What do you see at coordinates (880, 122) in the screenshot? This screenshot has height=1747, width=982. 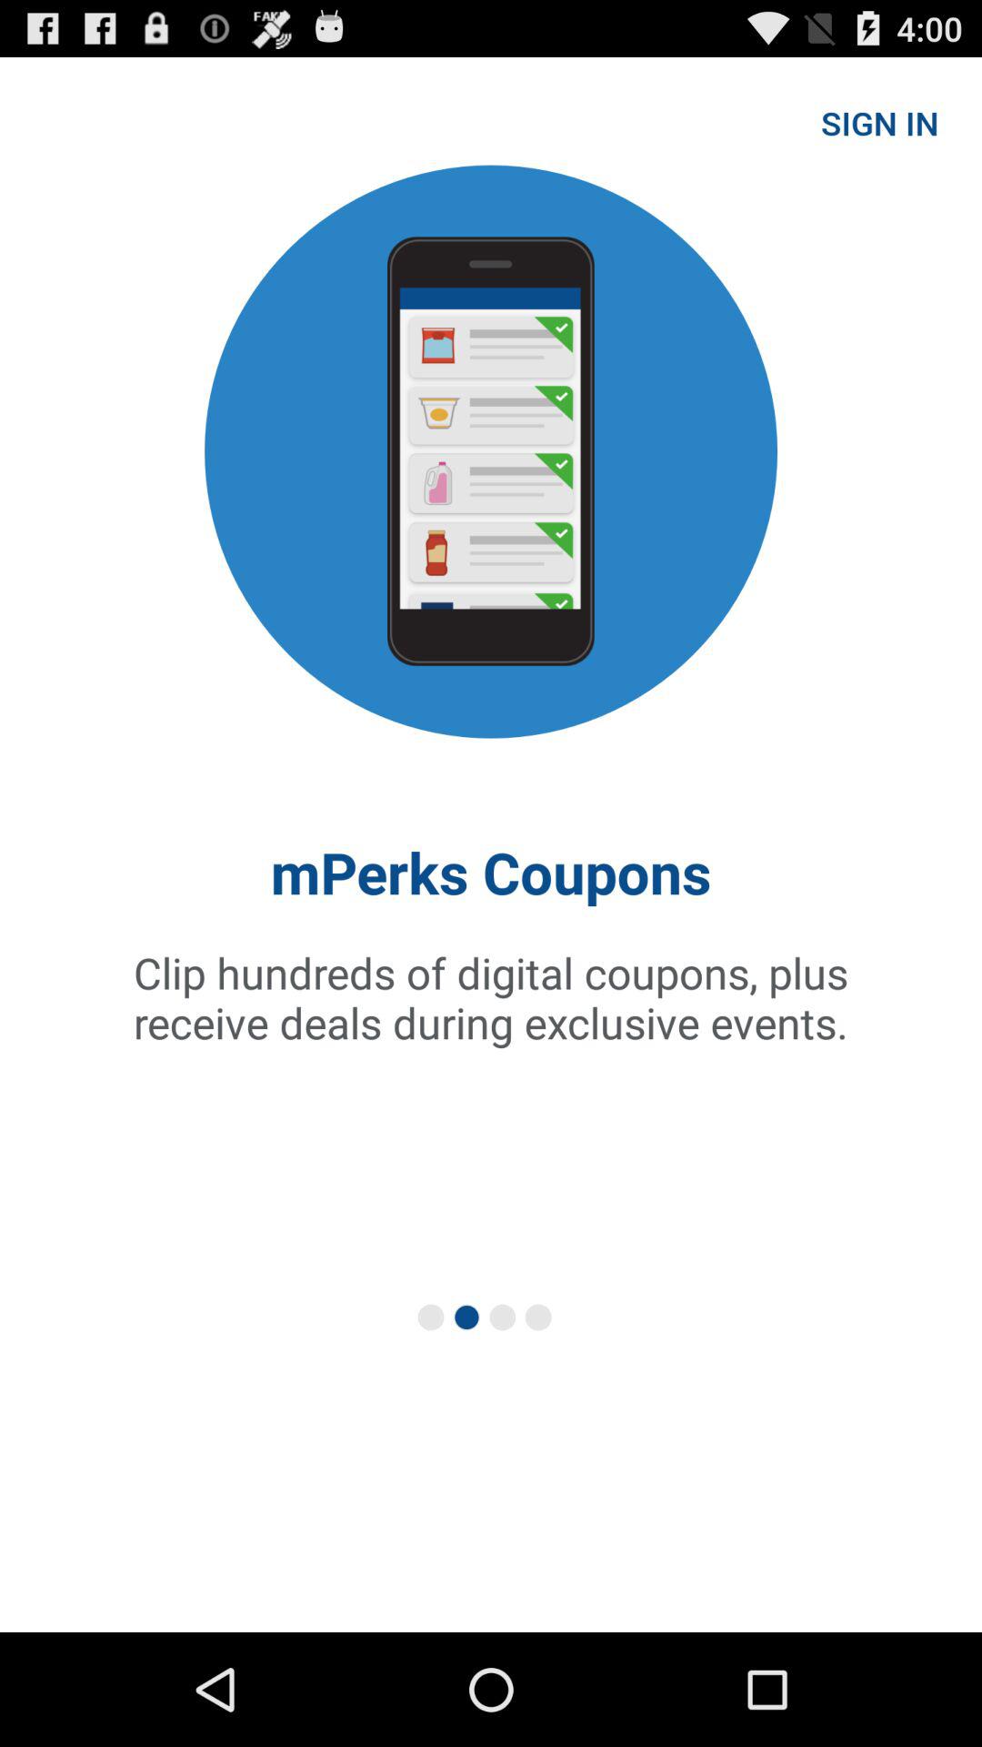 I see `open the sign in at the top right corner` at bounding box center [880, 122].